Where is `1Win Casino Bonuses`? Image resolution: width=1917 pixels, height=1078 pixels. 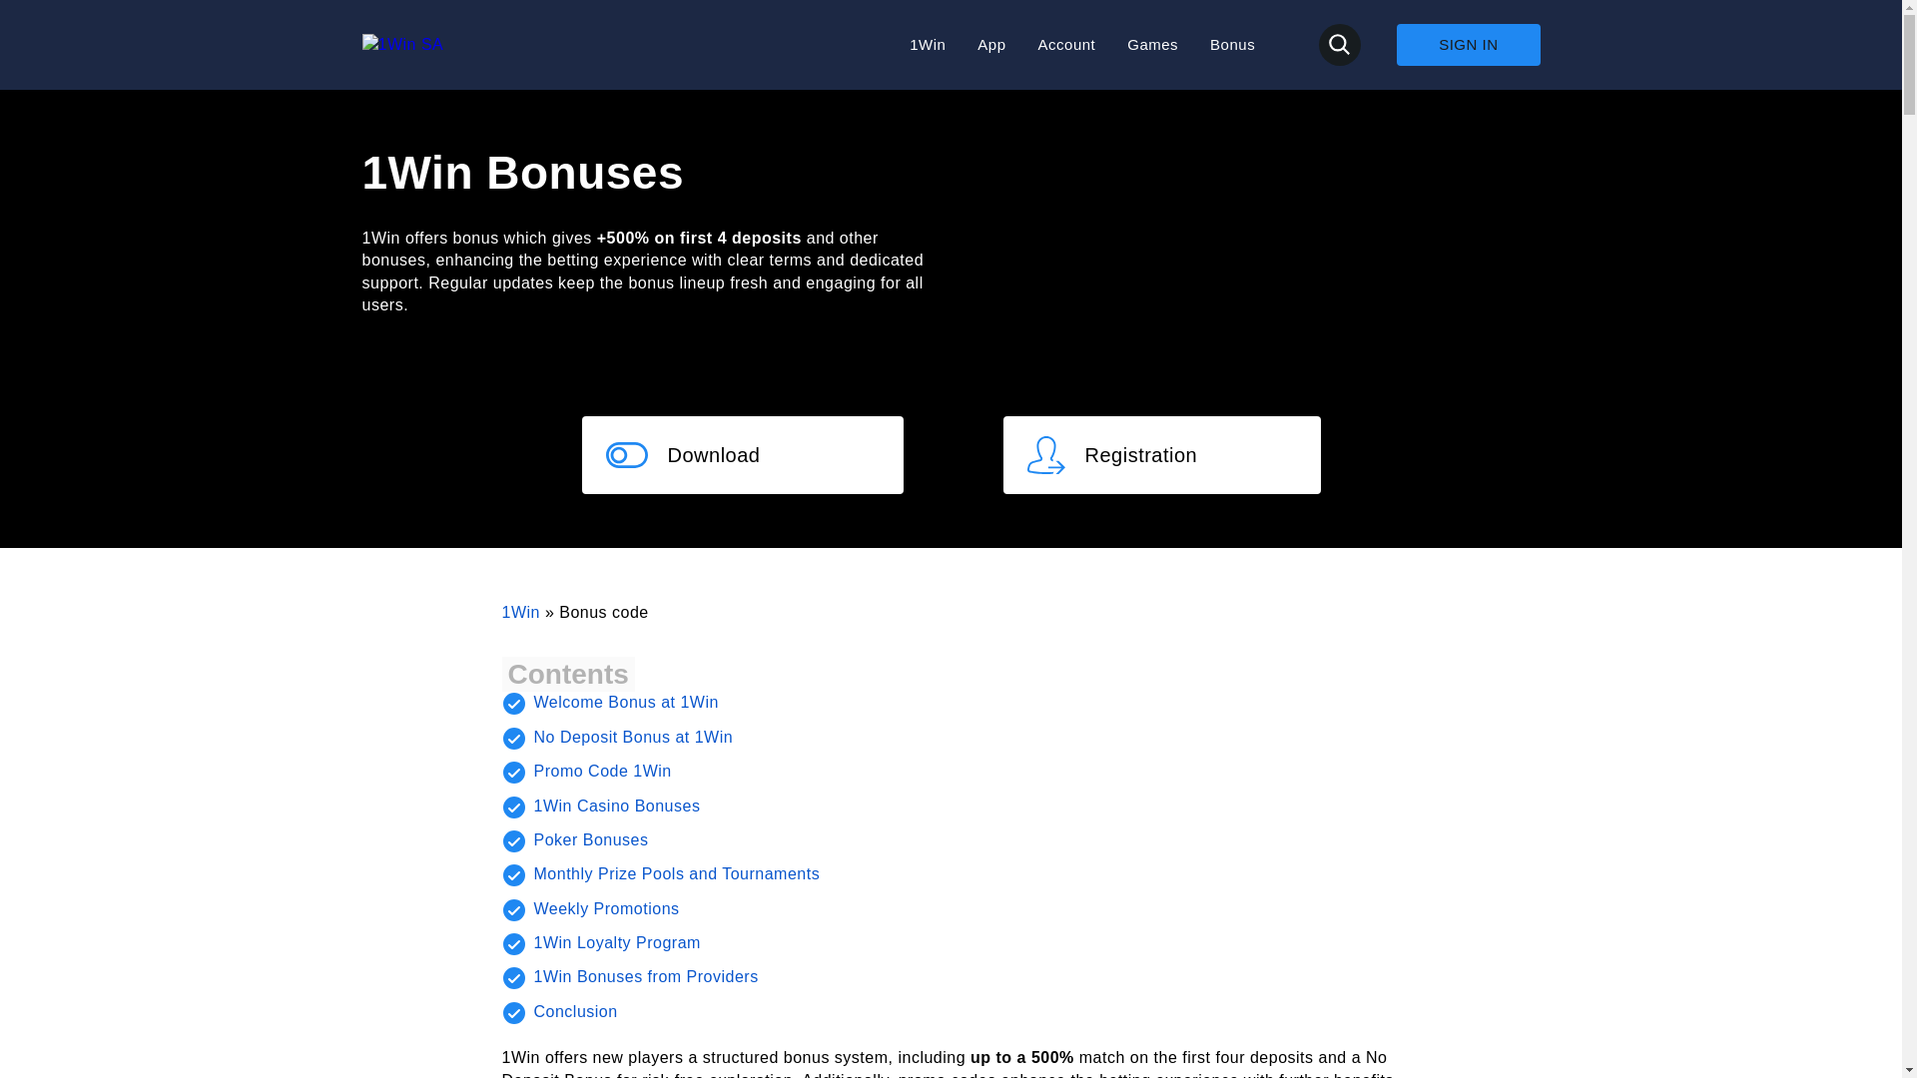 1Win Casino Bonuses is located at coordinates (615, 807).